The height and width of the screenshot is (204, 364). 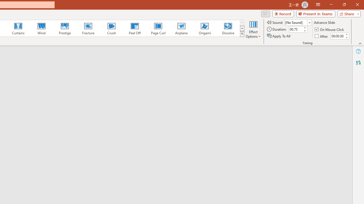 What do you see at coordinates (205, 28) in the screenshot?
I see `Origami` at bounding box center [205, 28].